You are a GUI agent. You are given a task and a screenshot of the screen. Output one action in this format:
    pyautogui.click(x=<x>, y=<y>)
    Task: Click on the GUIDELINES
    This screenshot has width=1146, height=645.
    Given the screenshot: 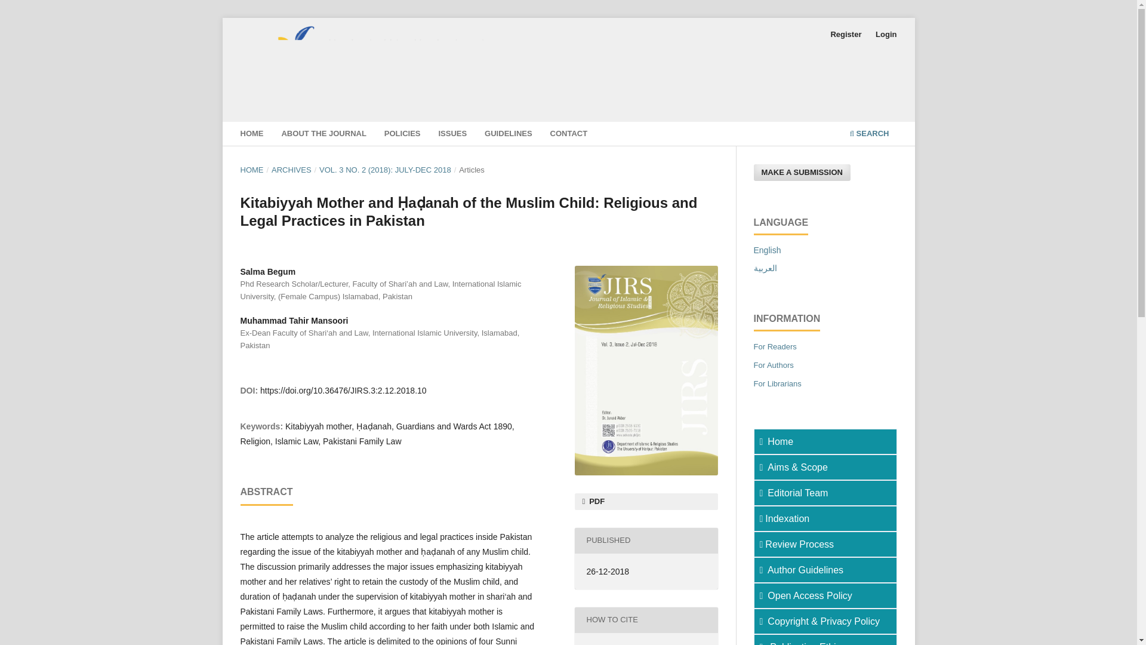 What is the action you would take?
    pyautogui.click(x=509, y=135)
    